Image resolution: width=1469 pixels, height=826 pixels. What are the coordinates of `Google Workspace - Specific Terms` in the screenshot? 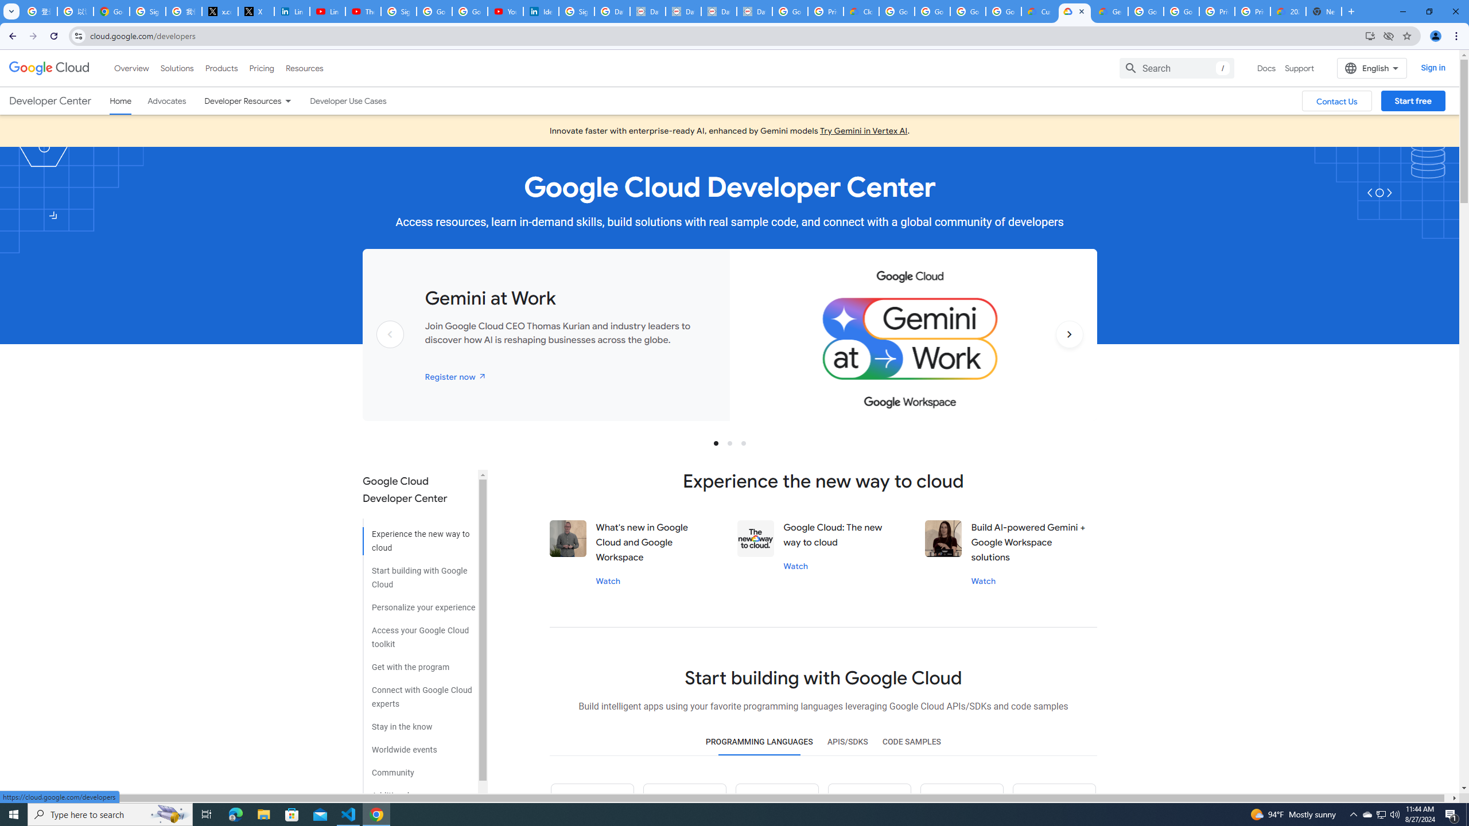 It's located at (968, 11).